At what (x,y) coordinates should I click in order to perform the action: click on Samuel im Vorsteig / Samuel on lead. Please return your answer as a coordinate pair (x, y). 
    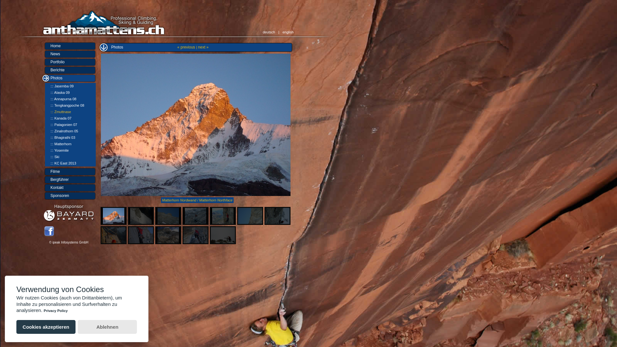
    Looking at the image, I should click on (168, 216).